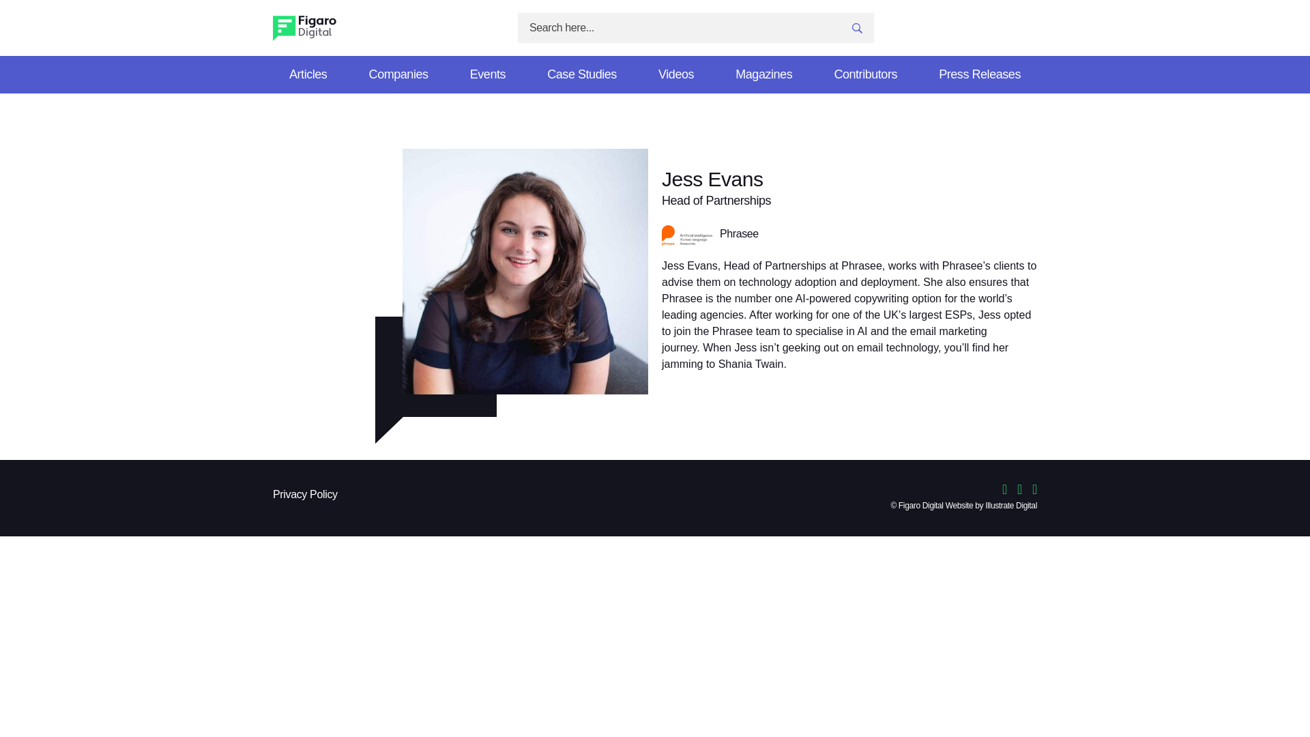 The image size is (1310, 737). Describe the element at coordinates (305, 495) in the screenshot. I see `Privacy Policy` at that location.